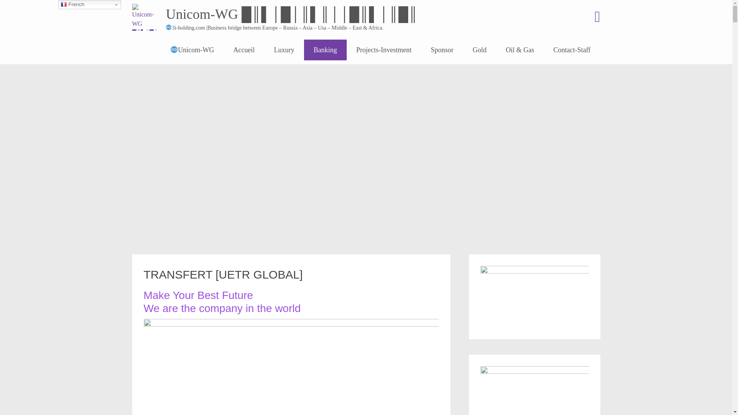 The height and width of the screenshot is (415, 738). Describe the element at coordinates (572, 50) in the screenshot. I see `Contact-Staff` at that location.